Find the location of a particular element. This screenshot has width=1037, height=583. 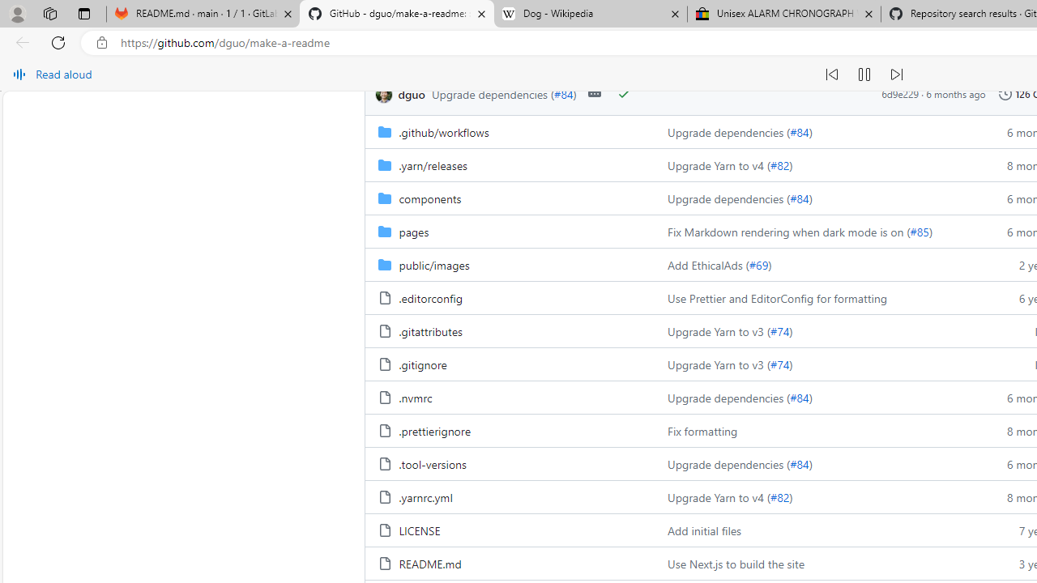

Add EthicalAds (#69) is located at coordinates (817, 264).